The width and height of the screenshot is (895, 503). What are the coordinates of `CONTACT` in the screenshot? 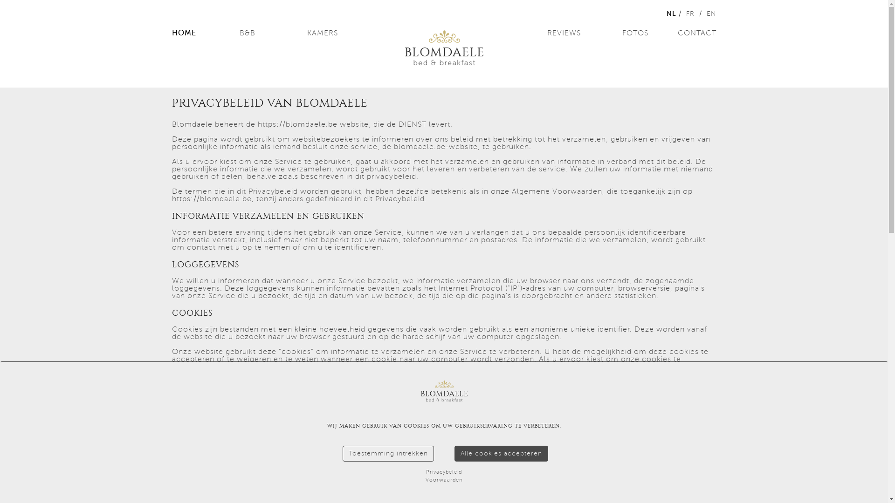 It's located at (683, 33).